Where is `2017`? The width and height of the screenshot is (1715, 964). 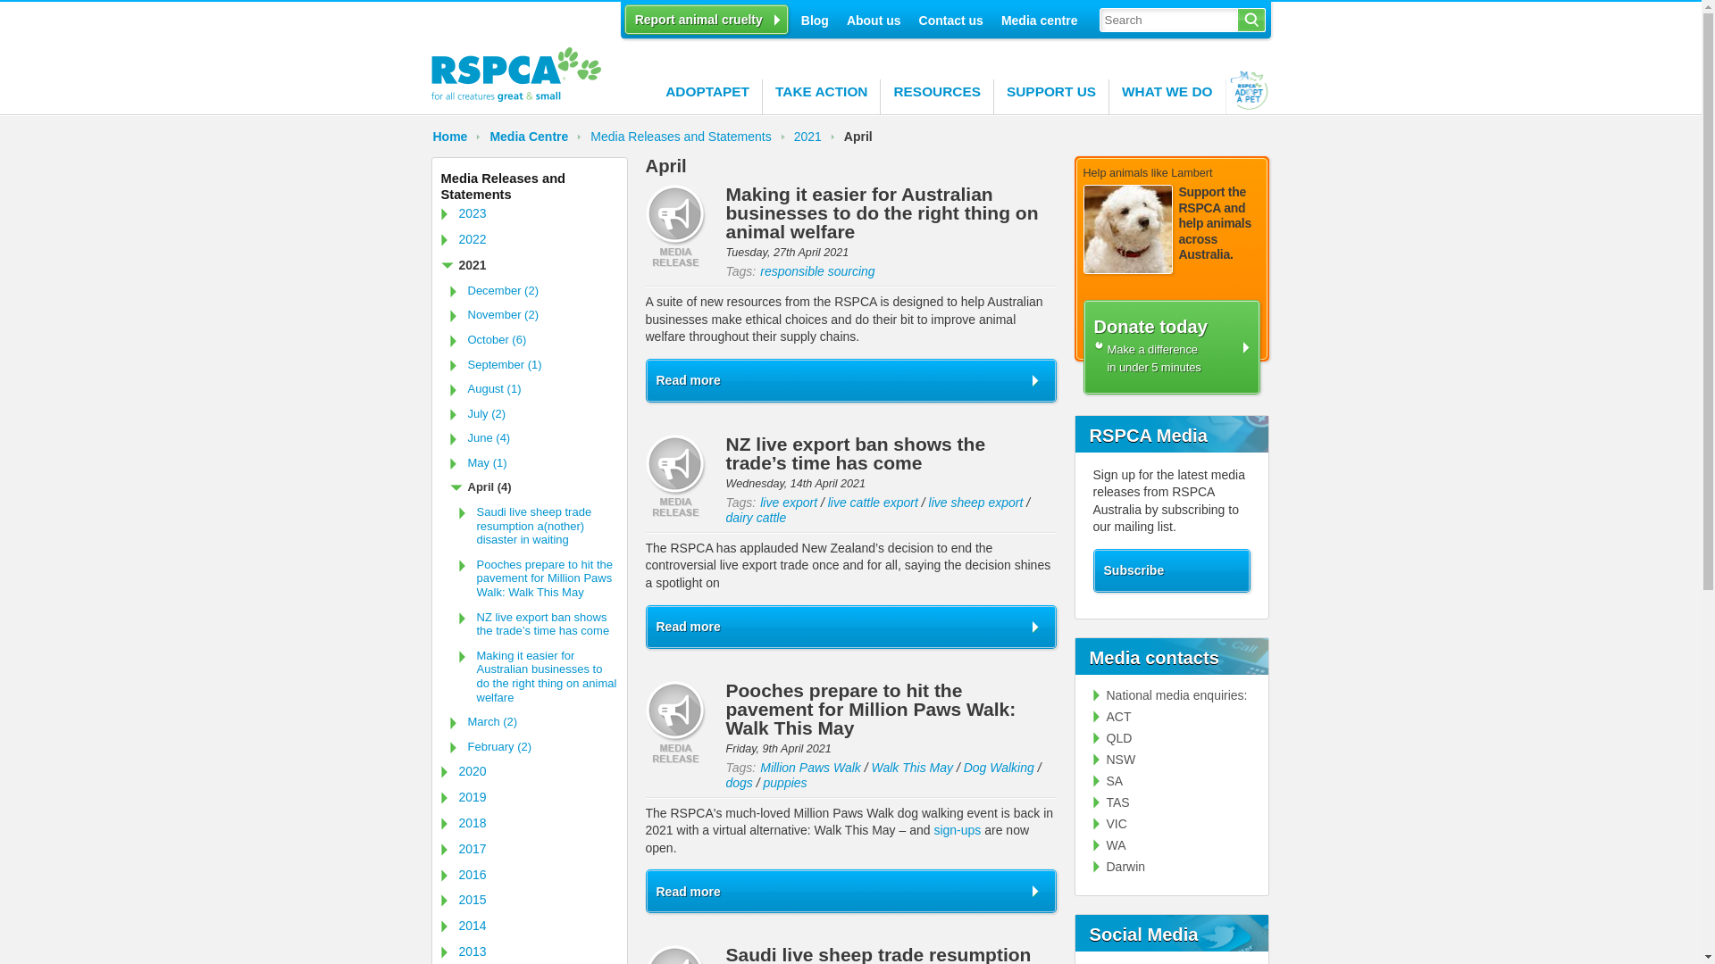 2017 is located at coordinates (529, 850).